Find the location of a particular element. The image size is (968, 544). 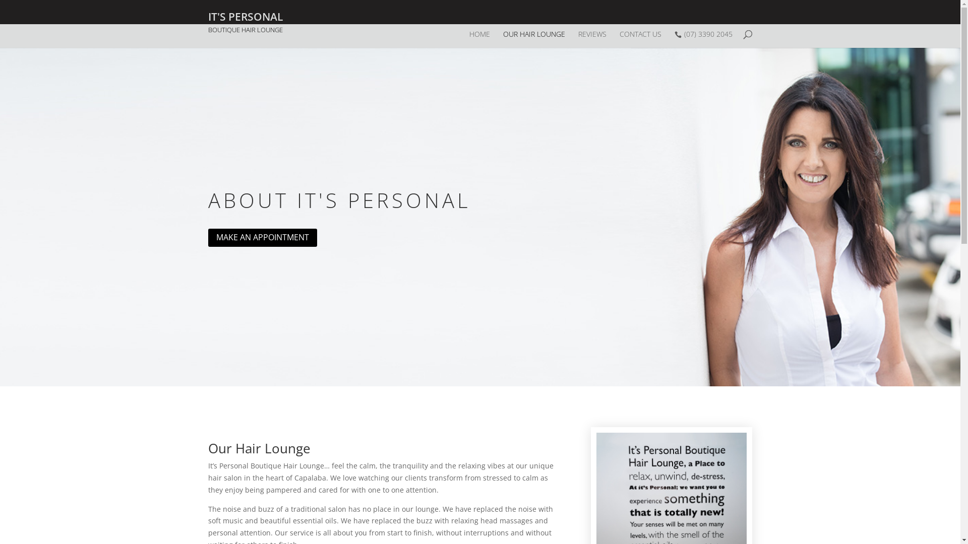

MAKE AN APPOINTMENT is located at coordinates (262, 238).